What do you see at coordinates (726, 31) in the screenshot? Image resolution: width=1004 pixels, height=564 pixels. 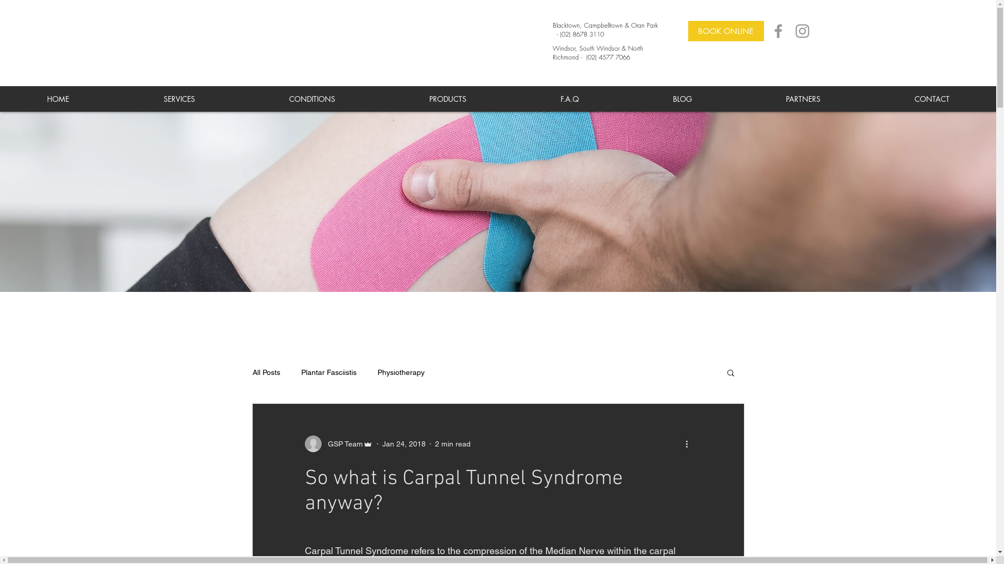 I see `BOOK ONLINE` at bounding box center [726, 31].